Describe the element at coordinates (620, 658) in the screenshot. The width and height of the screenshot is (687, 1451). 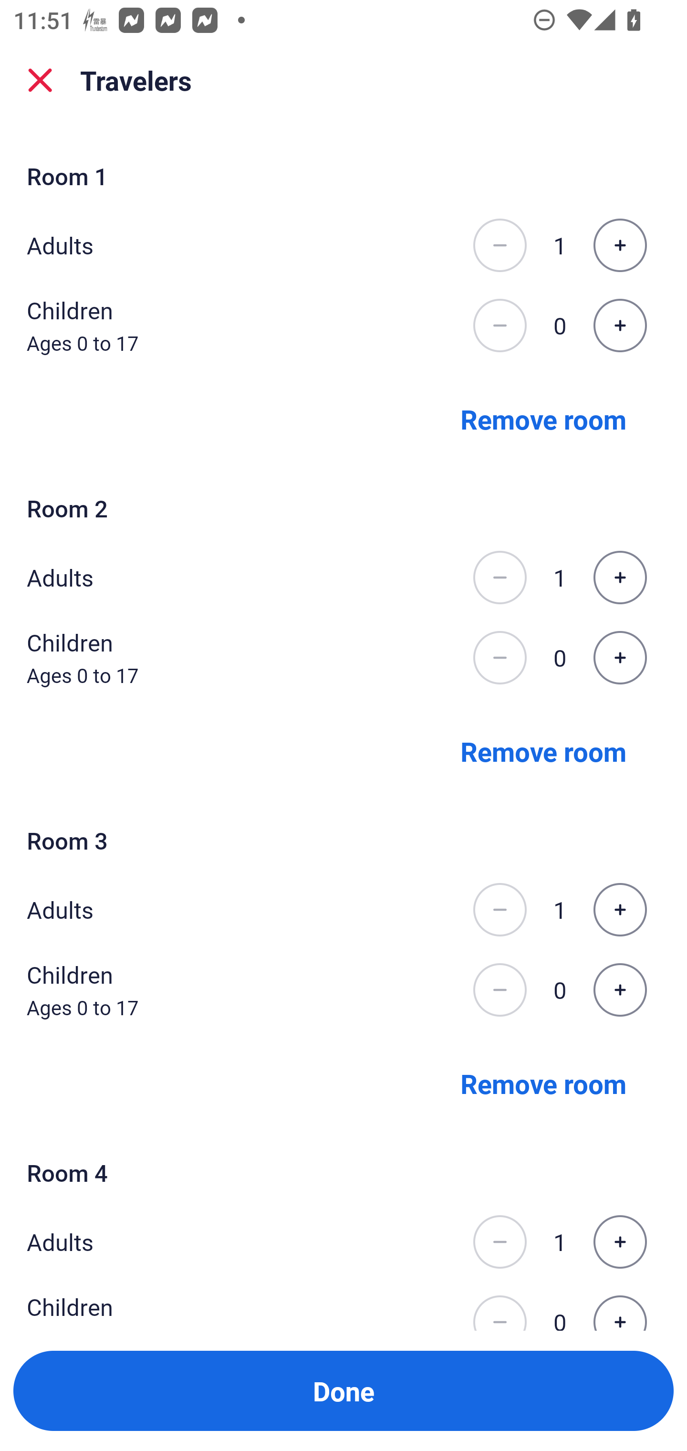
I see `Increase the number of children` at that location.